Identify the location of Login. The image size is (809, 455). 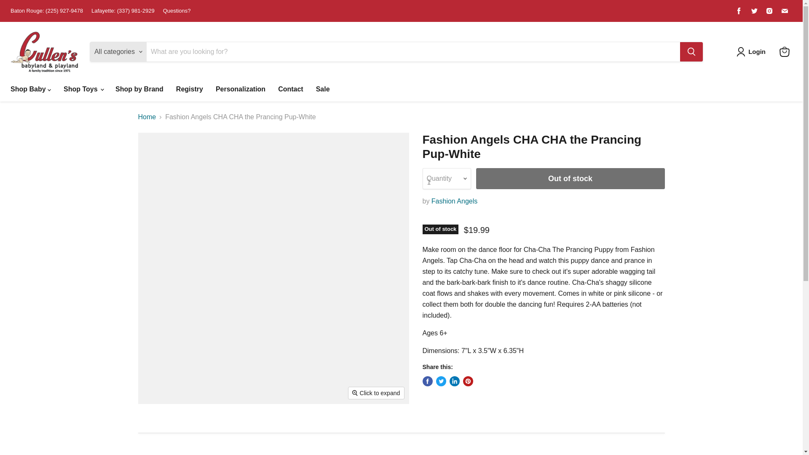
(757, 52).